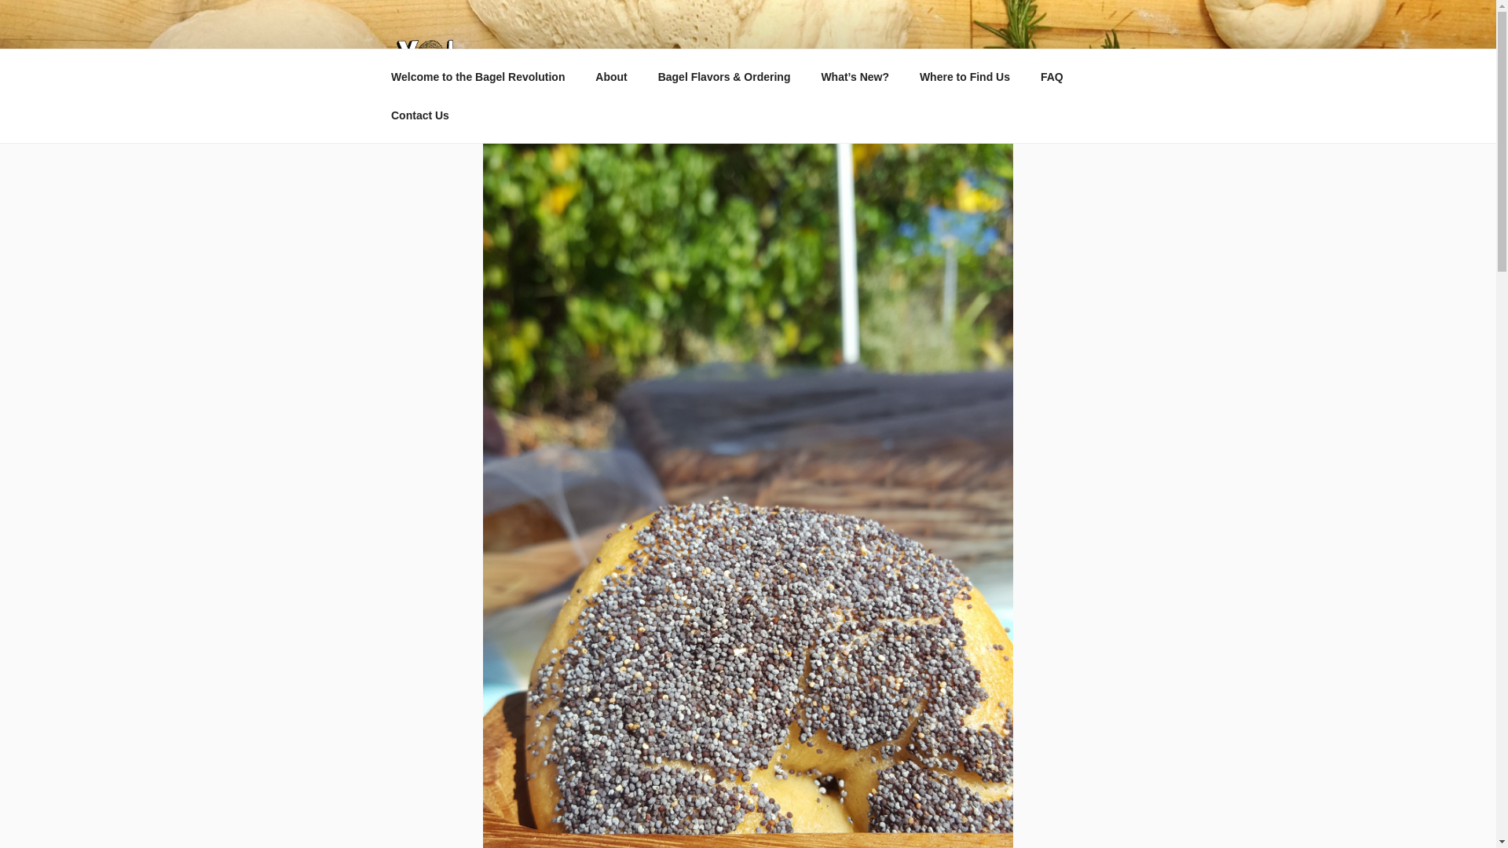 The height and width of the screenshot is (848, 1508). Describe the element at coordinates (1051, 77) in the screenshot. I see `FAQ` at that location.